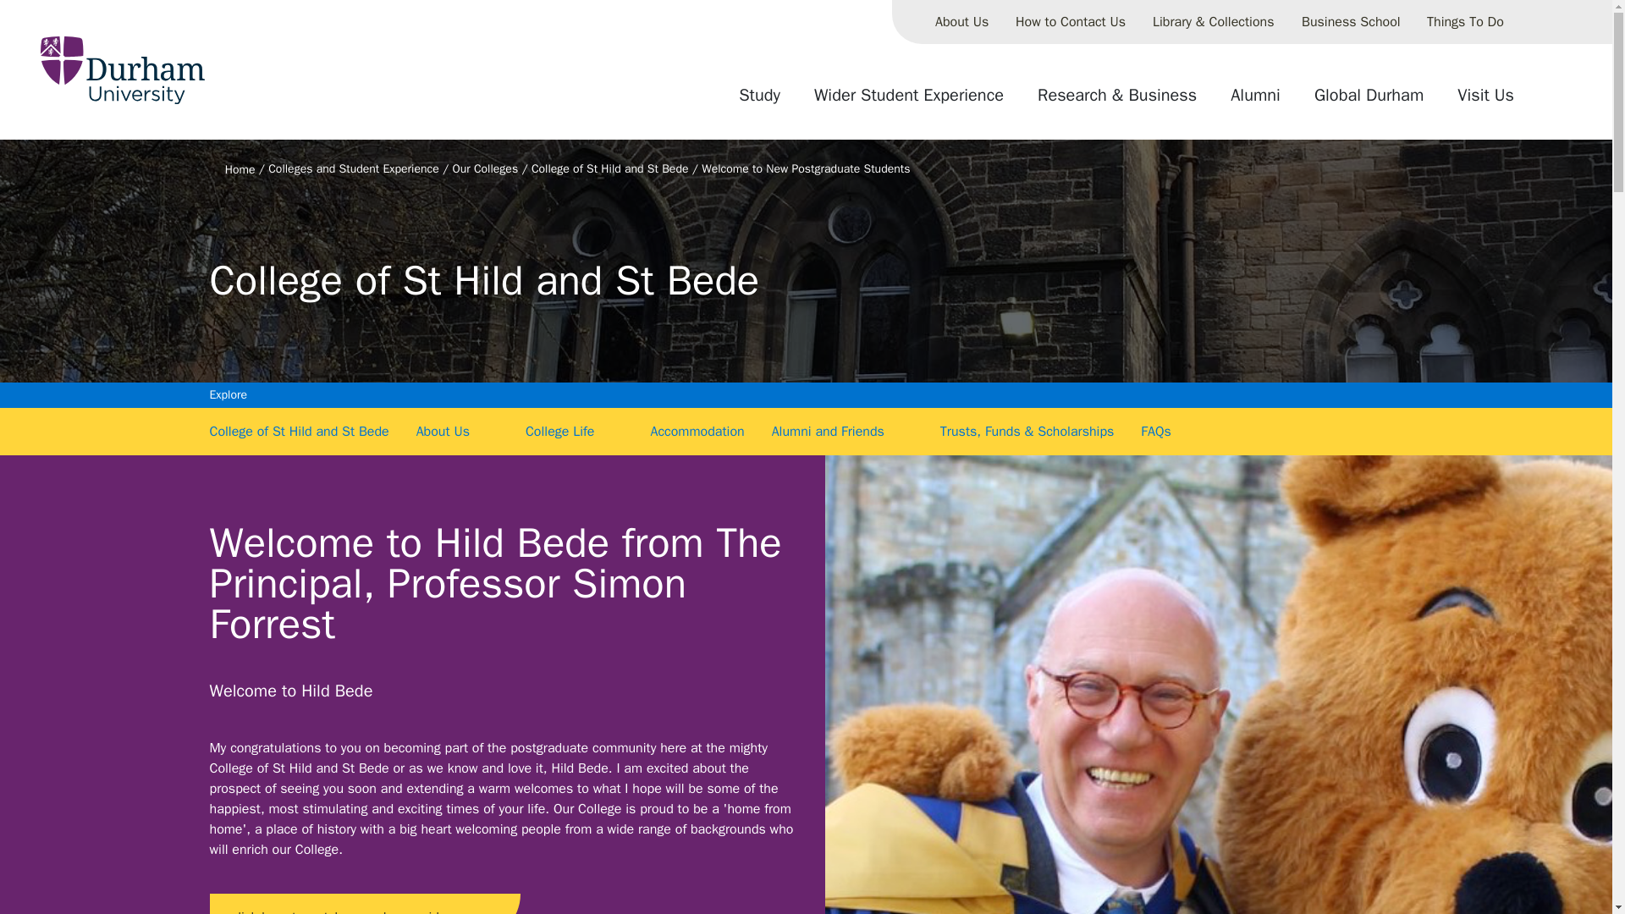  Describe the element at coordinates (1466, 22) in the screenshot. I see `Things To Do` at that location.